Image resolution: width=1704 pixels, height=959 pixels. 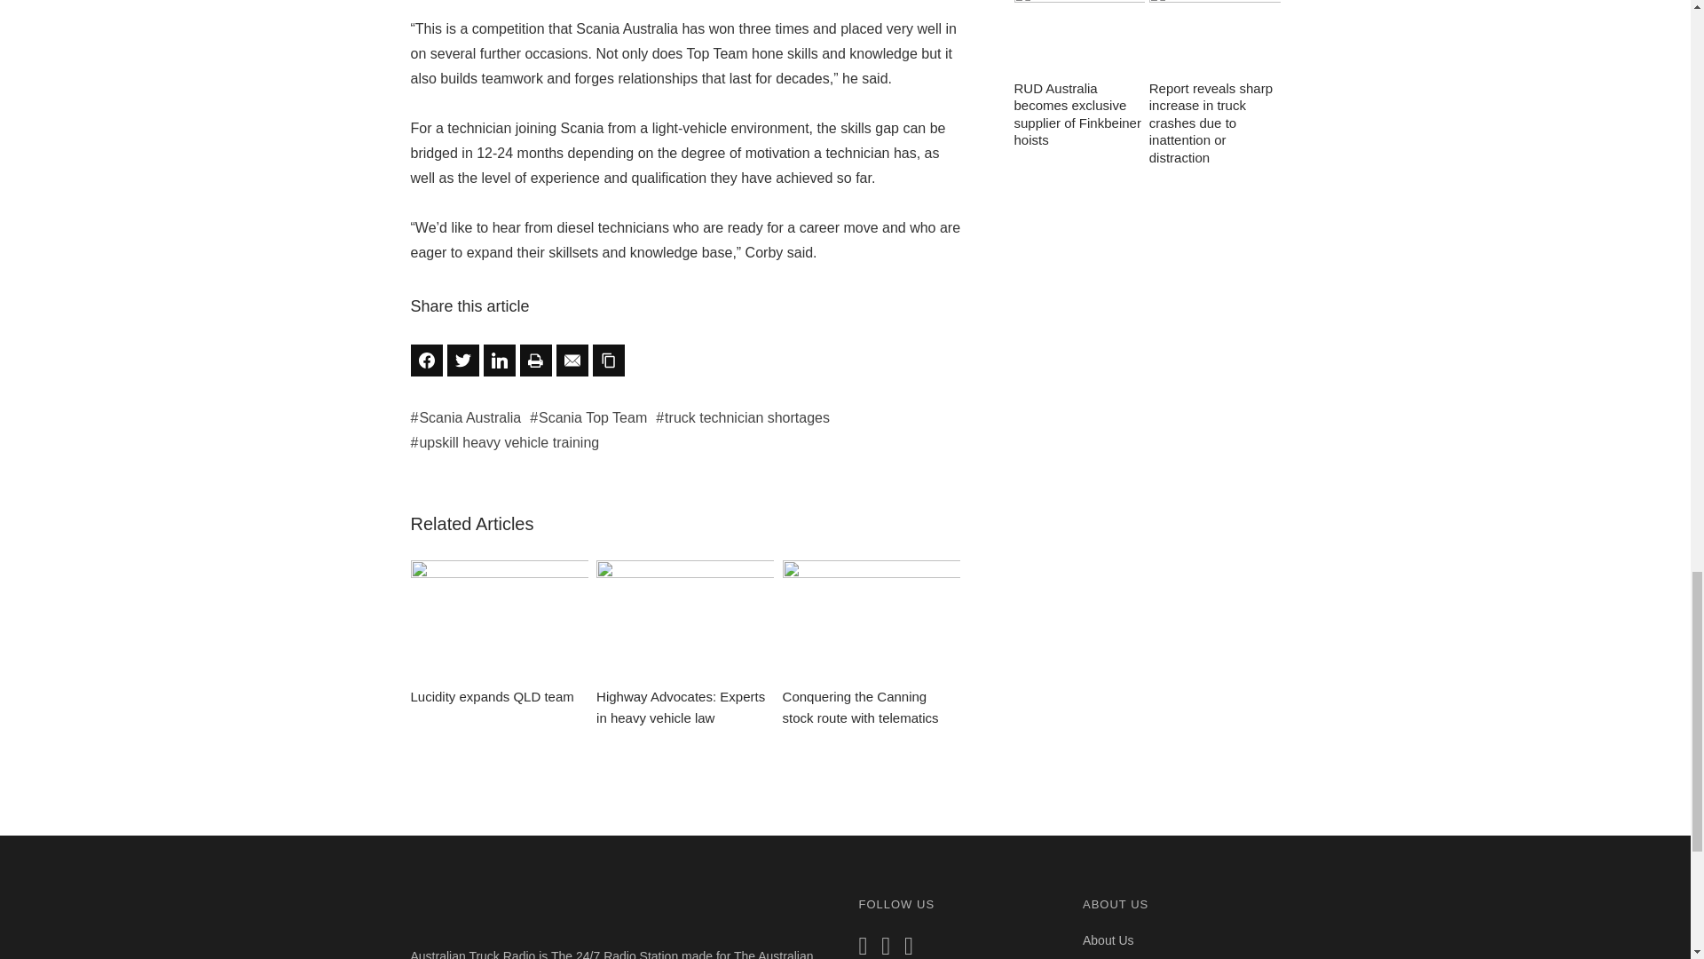 What do you see at coordinates (609, 361) in the screenshot?
I see `Share on Copy Link` at bounding box center [609, 361].